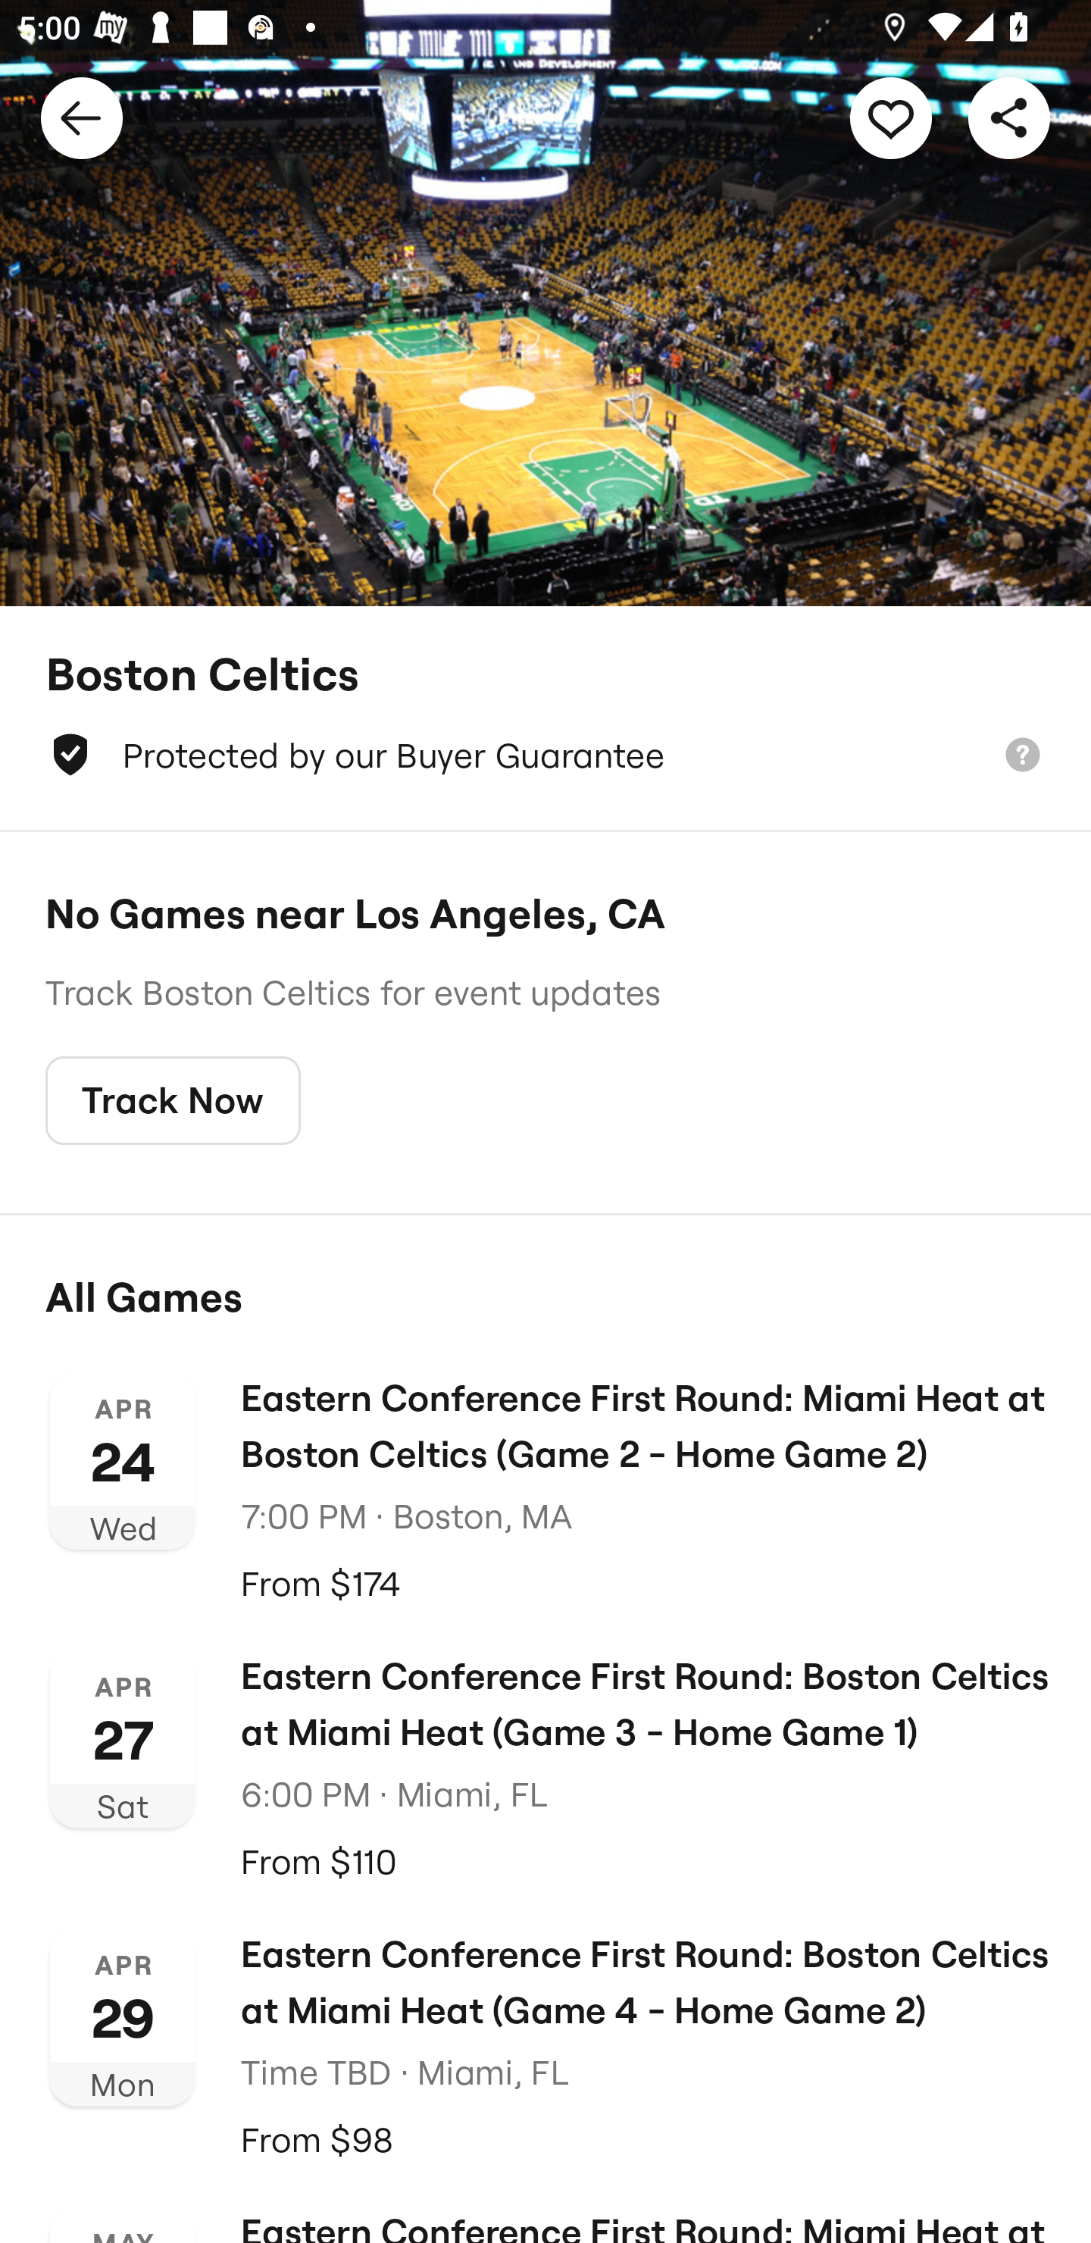 The height and width of the screenshot is (2243, 1091). Describe the element at coordinates (82, 117) in the screenshot. I see `Back` at that location.